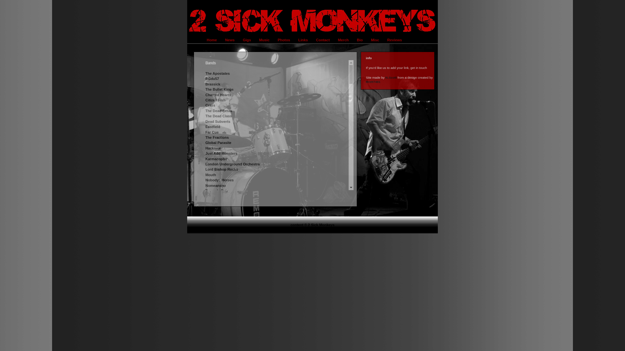  Describe the element at coordinates (217, 201) in the screenshot. I see `Rash Decision` at that location.